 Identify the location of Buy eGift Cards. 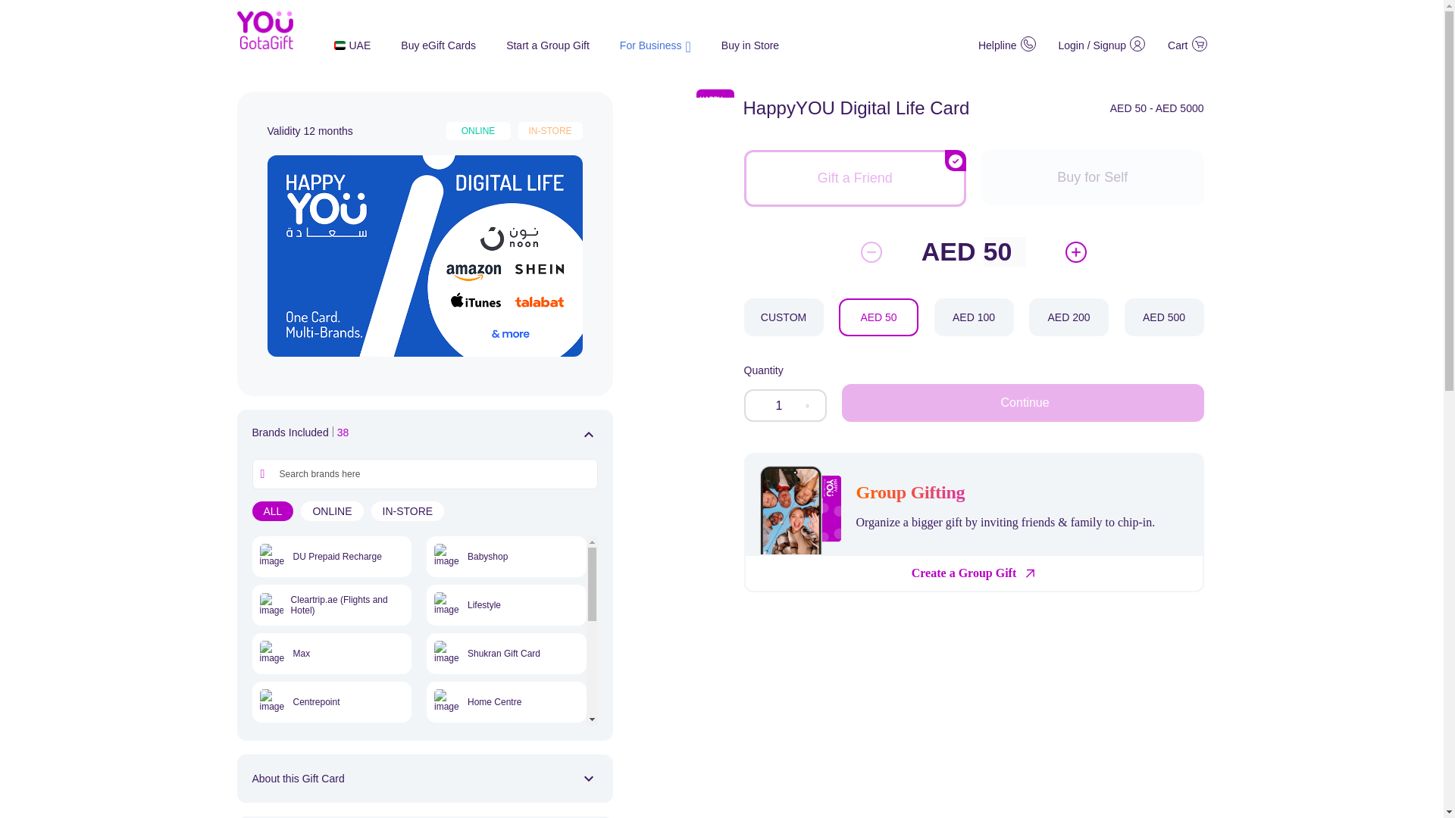
(438, 45).